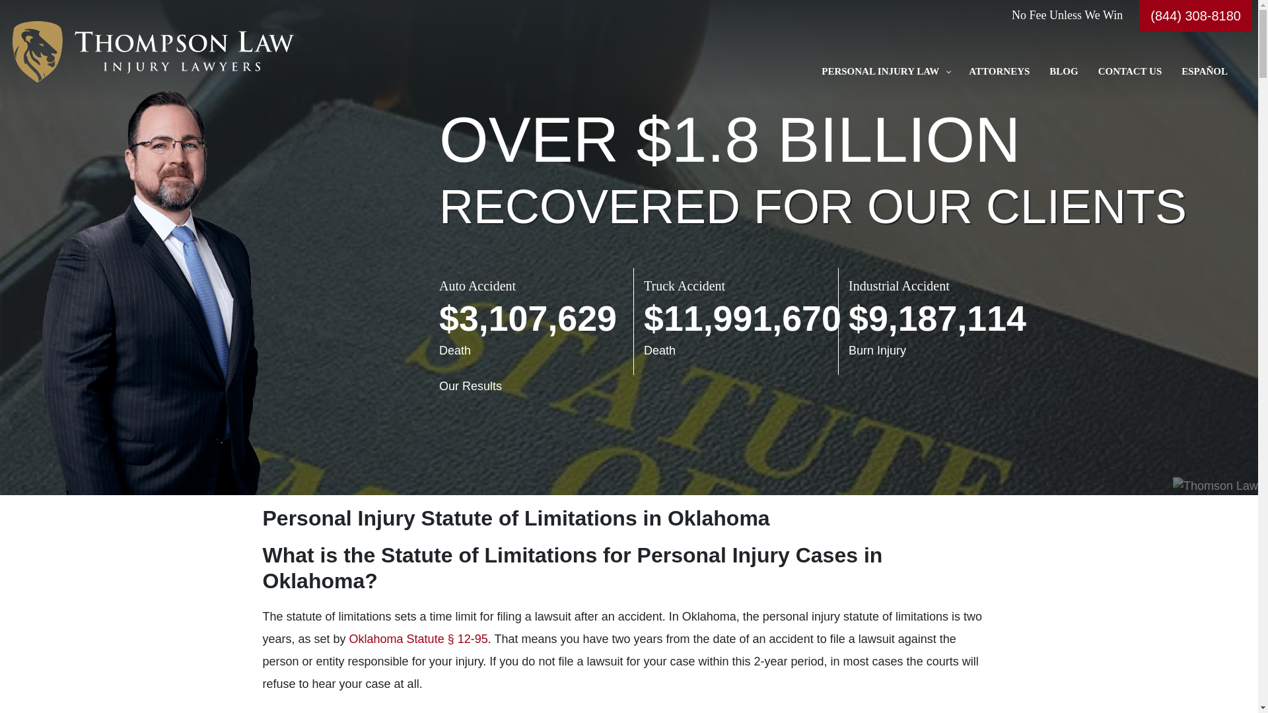  Describe the element at coordinates (1129, 71) in the screenshot. I see `CONTACT US` at that location.